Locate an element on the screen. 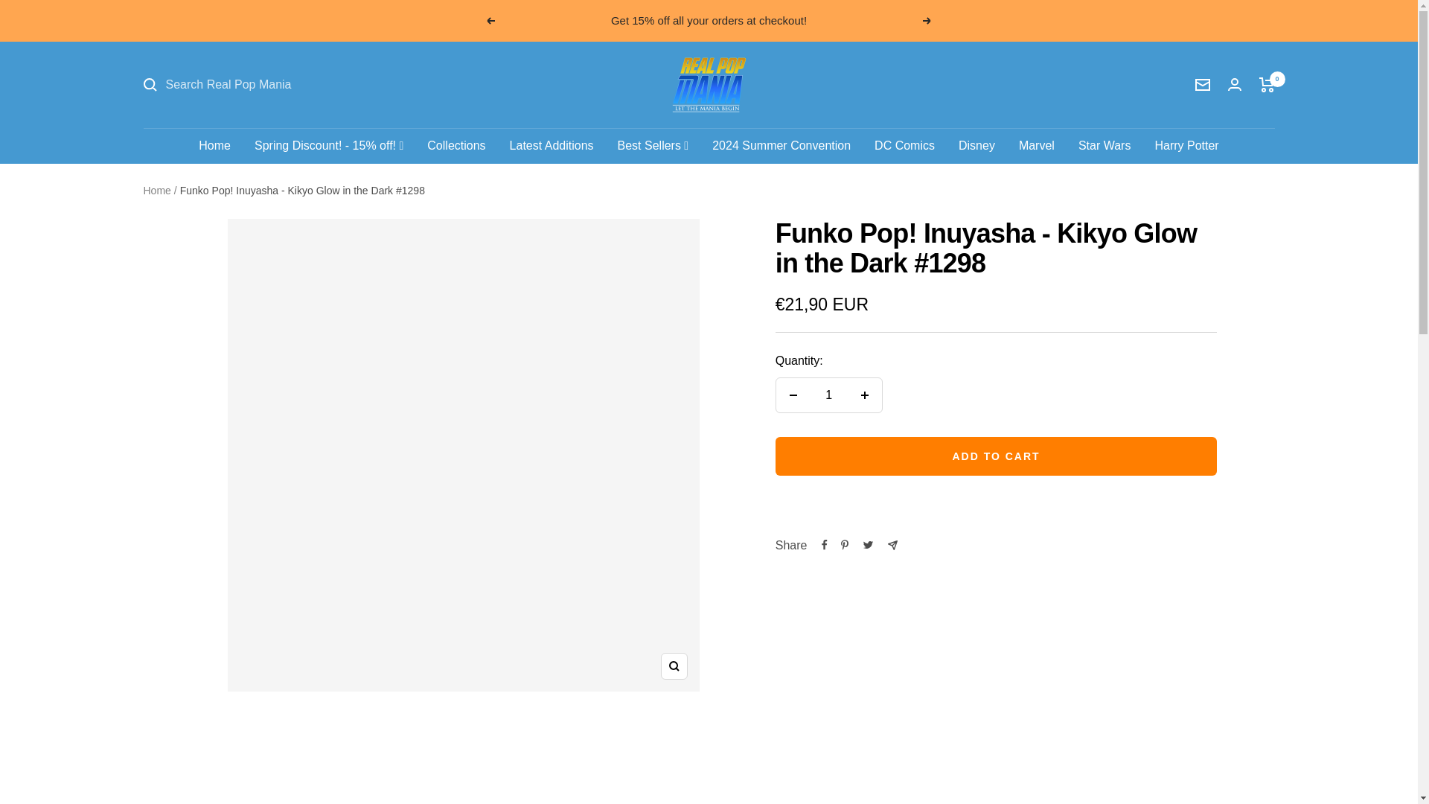 This screenshot has height=804, width=1429. Marvel is located at coordinates (1036, 146).